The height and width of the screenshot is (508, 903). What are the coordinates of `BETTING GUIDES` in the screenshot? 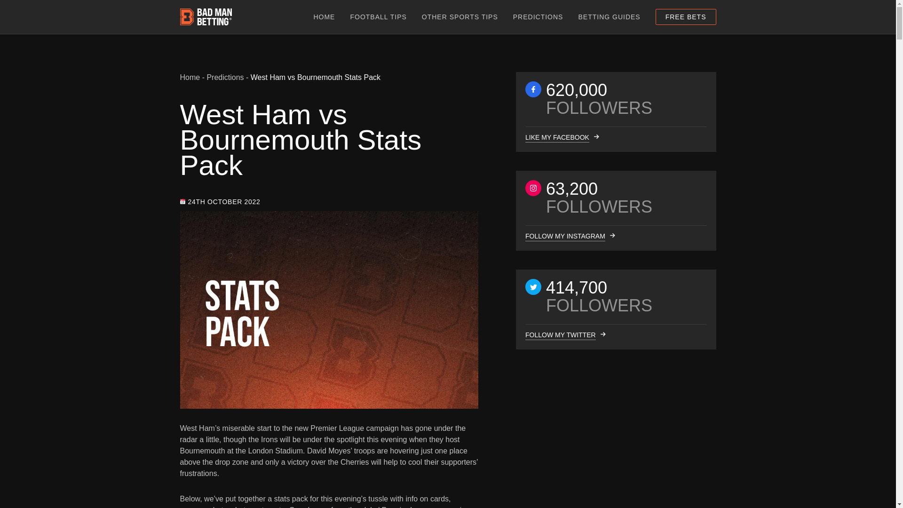 It's located at (609, 17).